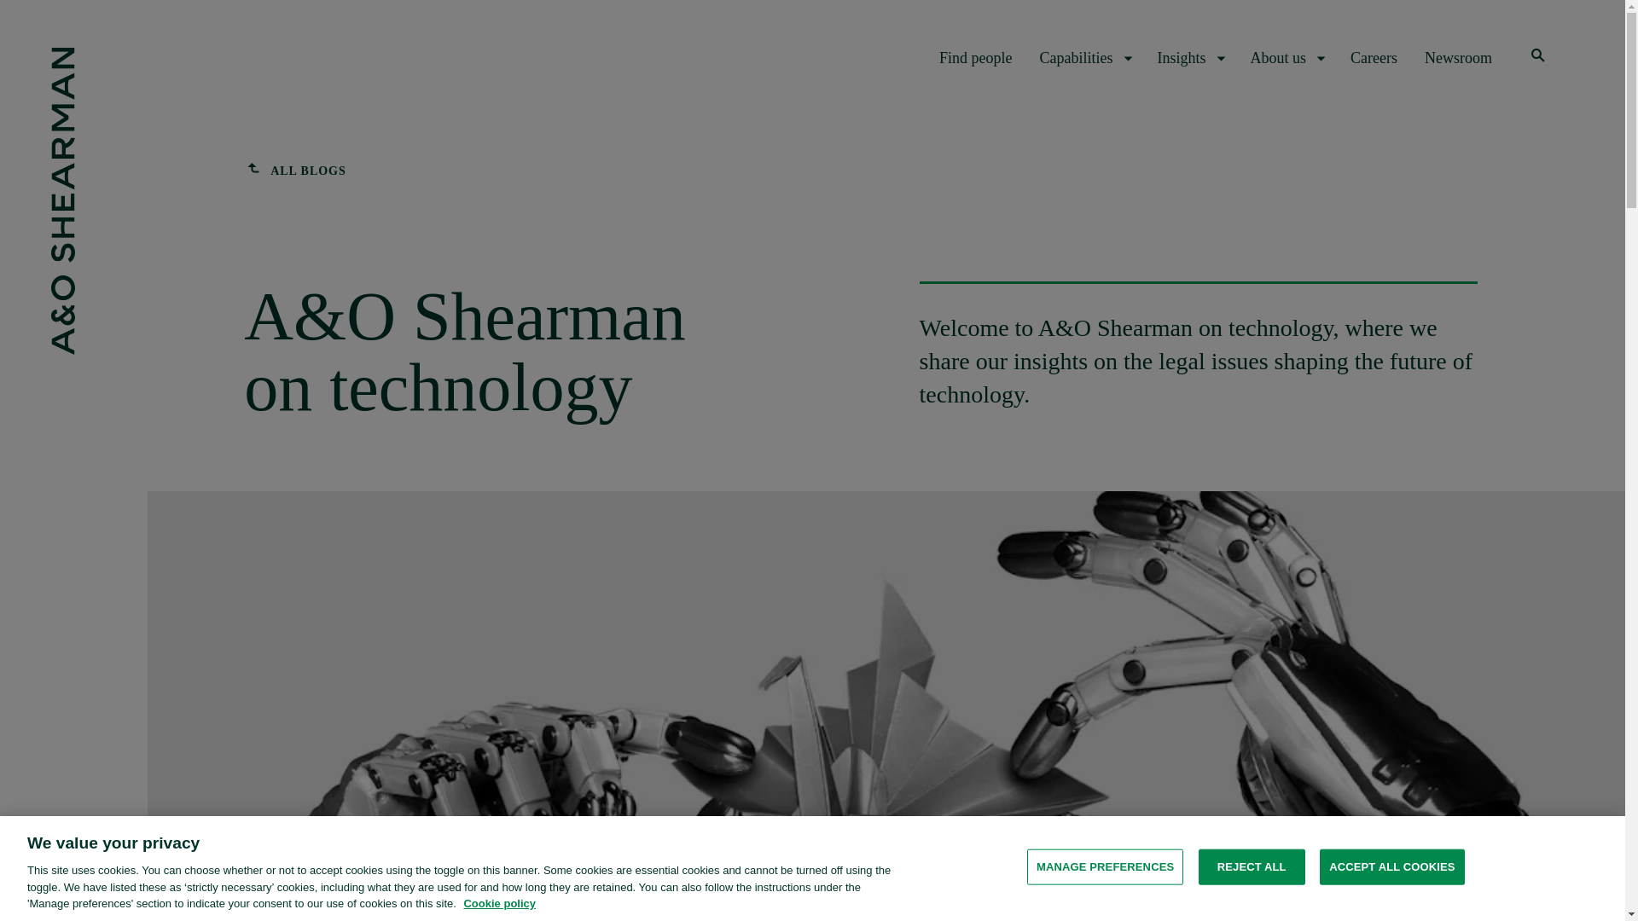  I want to click on ALL BLOGS, so click(295, 171).